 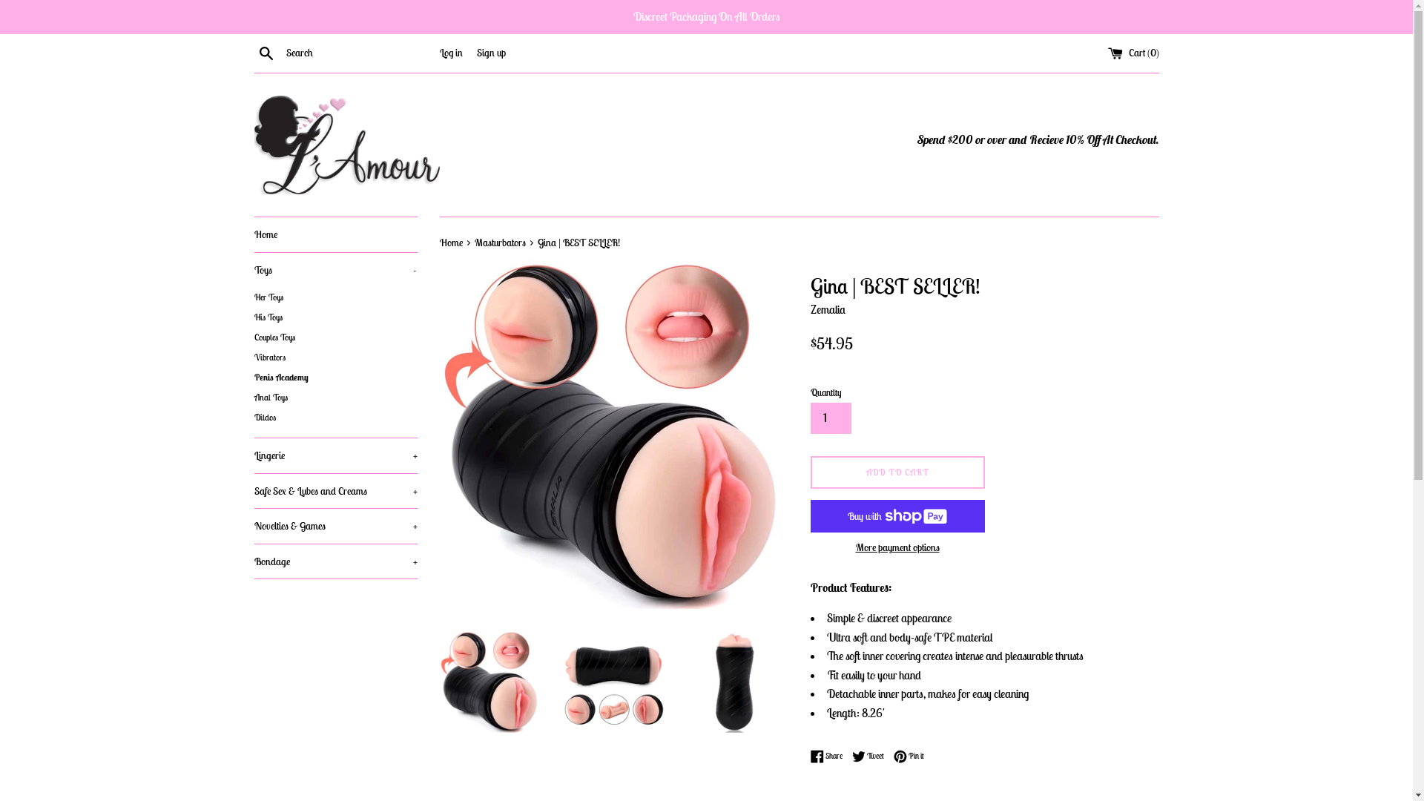 What do you see at coordinates (501, 243) in the screenshot?
I see `Masturbators` at bounding box center [501, 243].